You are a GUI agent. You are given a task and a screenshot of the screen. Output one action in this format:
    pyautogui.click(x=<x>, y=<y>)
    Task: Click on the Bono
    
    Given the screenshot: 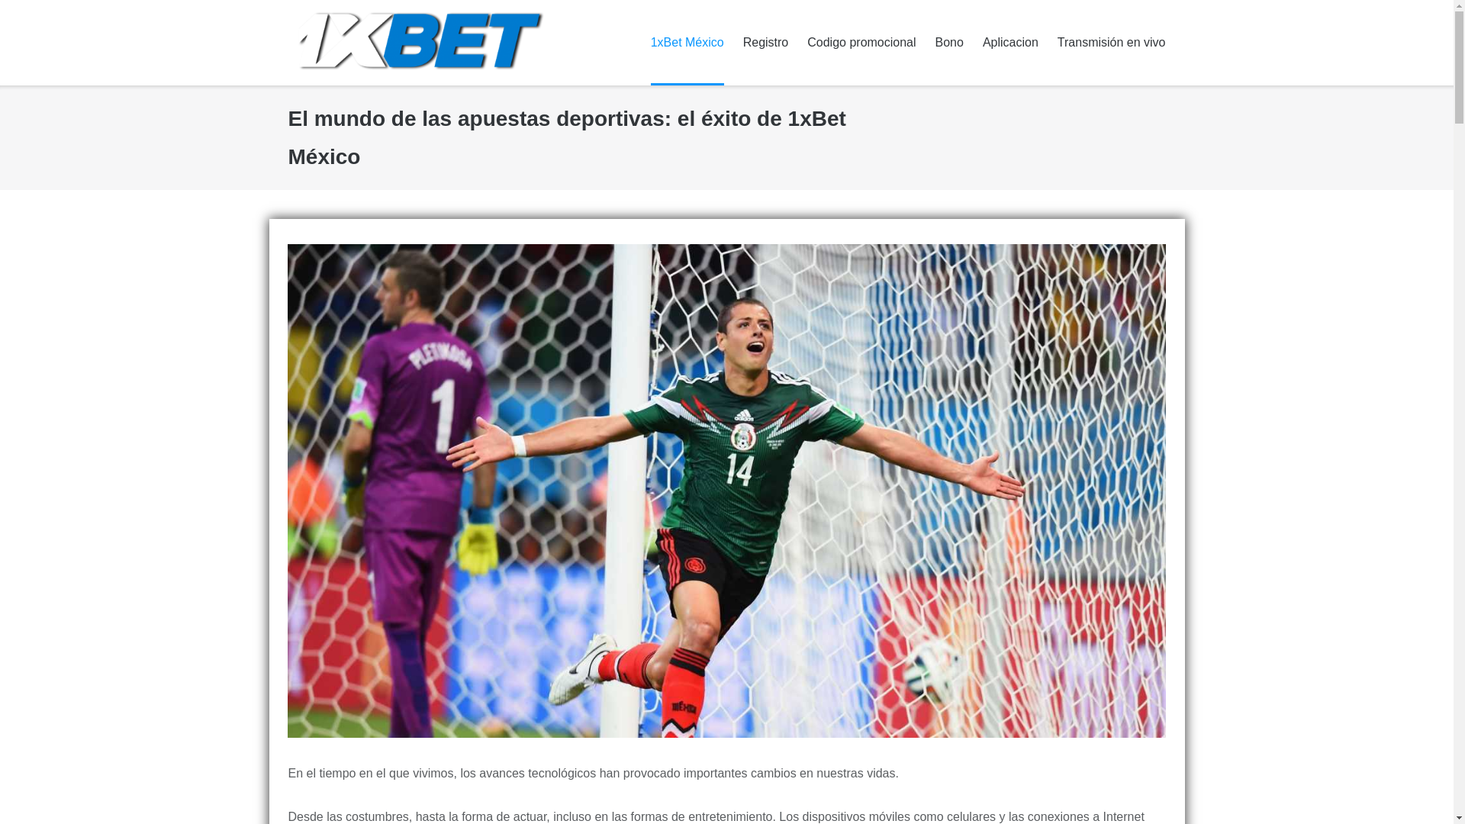 What is the action you would take?
    pyautogui.click(x=949, y=43)
    